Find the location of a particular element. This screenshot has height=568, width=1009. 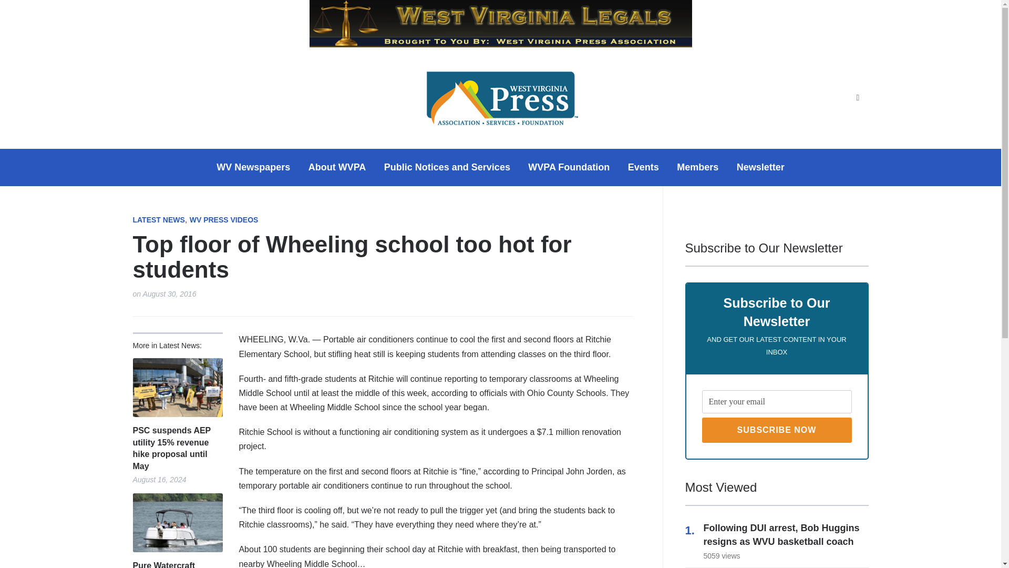

Search is located at coordinates (858, 98).